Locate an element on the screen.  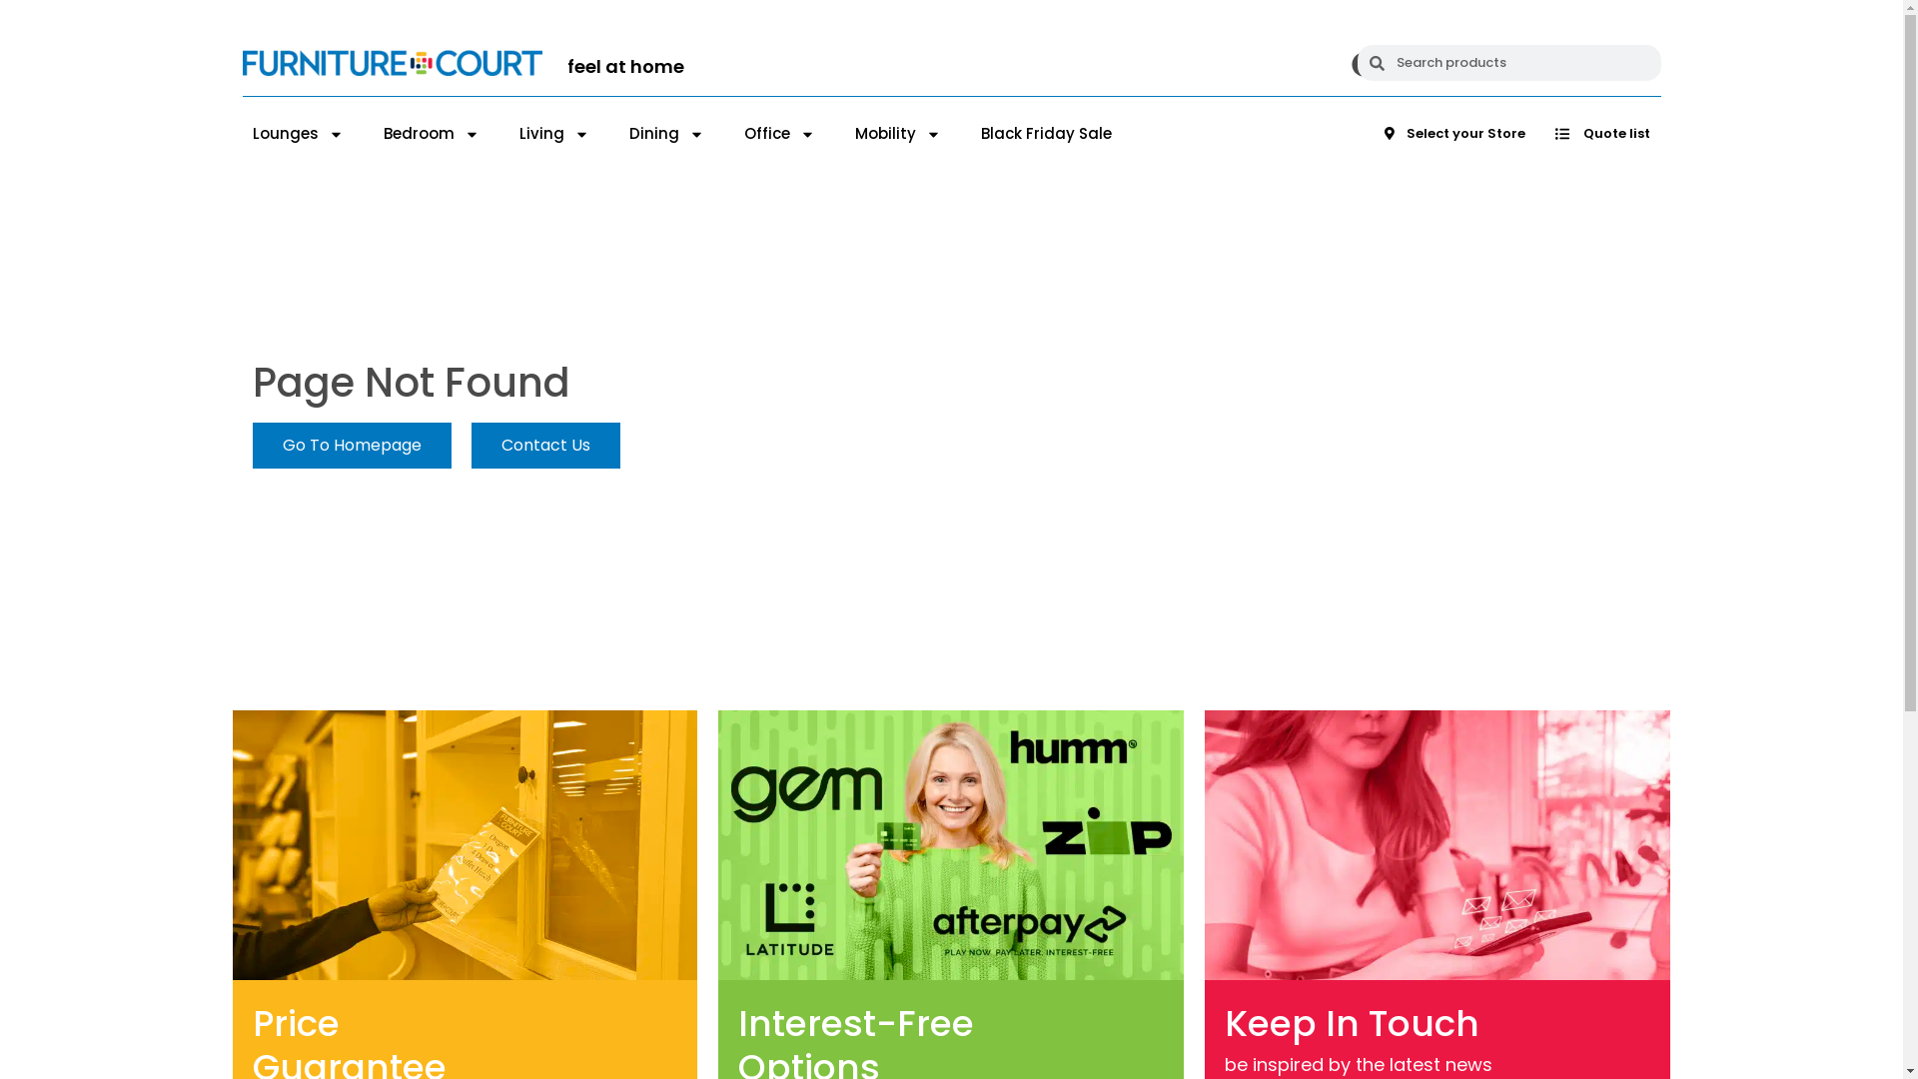
Keep In Touch is located at coordinates (1368, 1023).